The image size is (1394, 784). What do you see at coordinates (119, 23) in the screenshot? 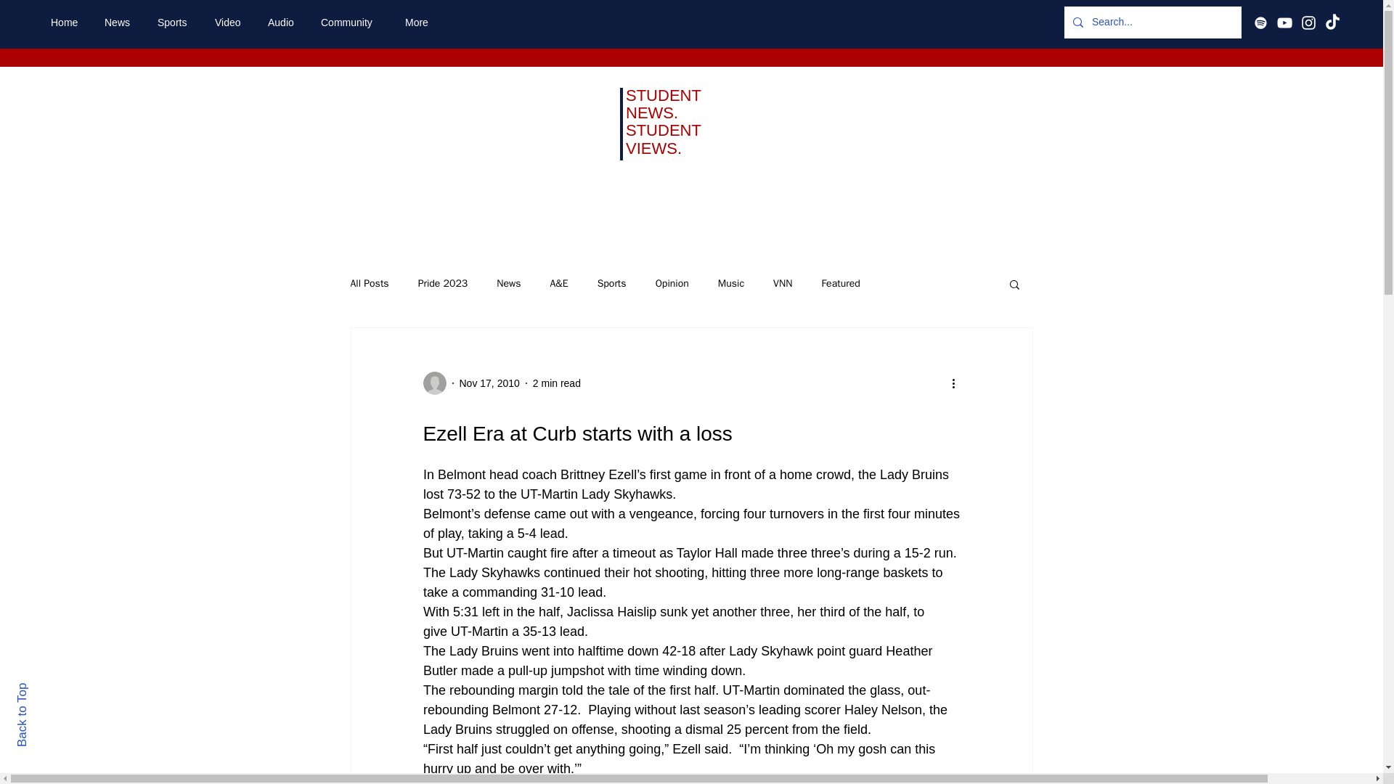
I see `News` at bounding box center [119, 23].